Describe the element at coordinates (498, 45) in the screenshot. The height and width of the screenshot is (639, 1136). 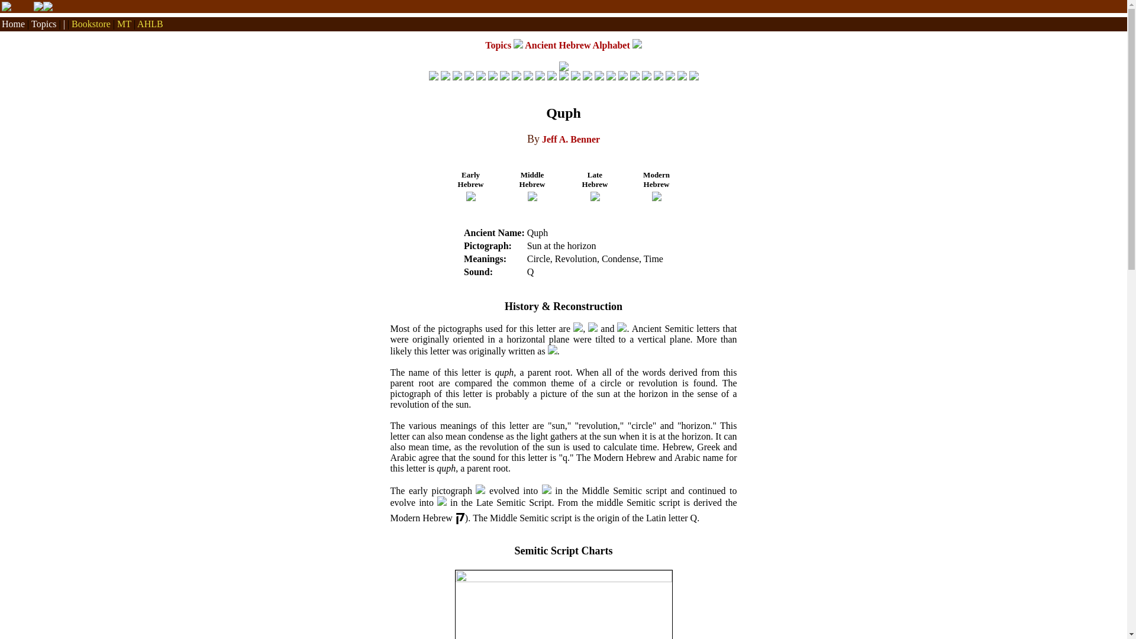
I see `Topics` at that location.